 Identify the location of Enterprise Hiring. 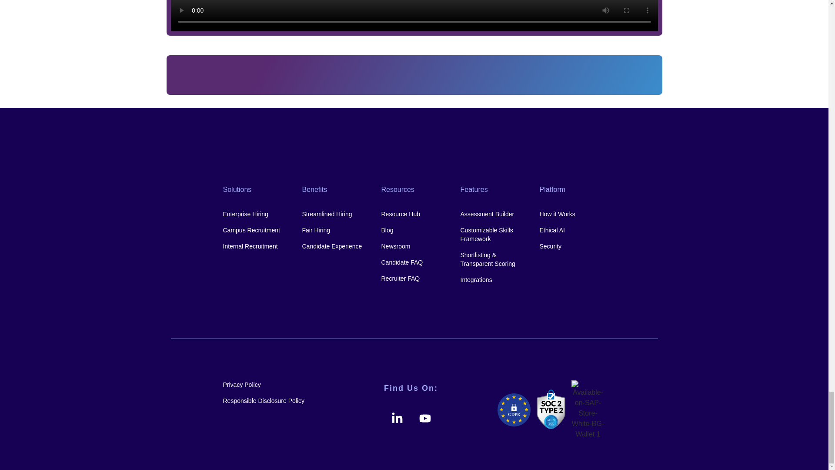
(256, 214).